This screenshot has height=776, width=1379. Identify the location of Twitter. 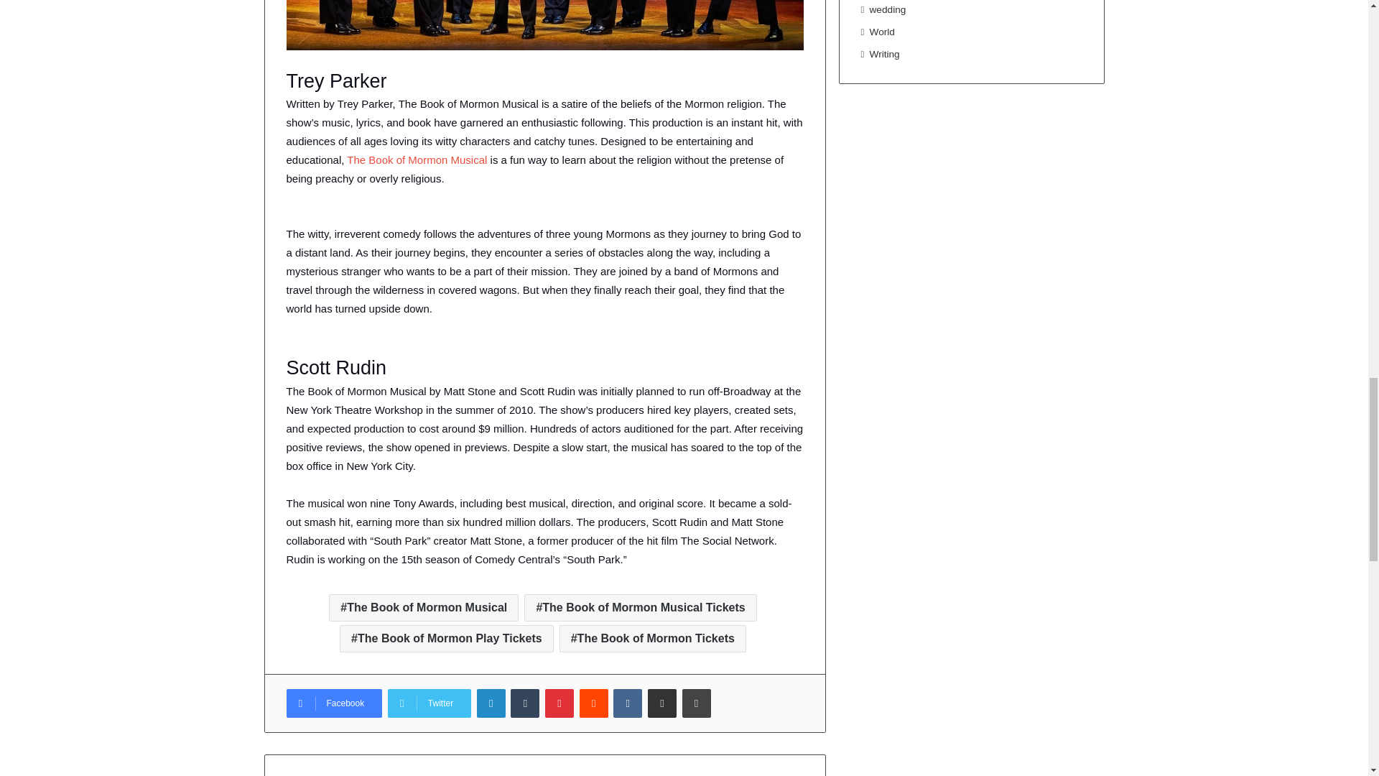
(430, 703).